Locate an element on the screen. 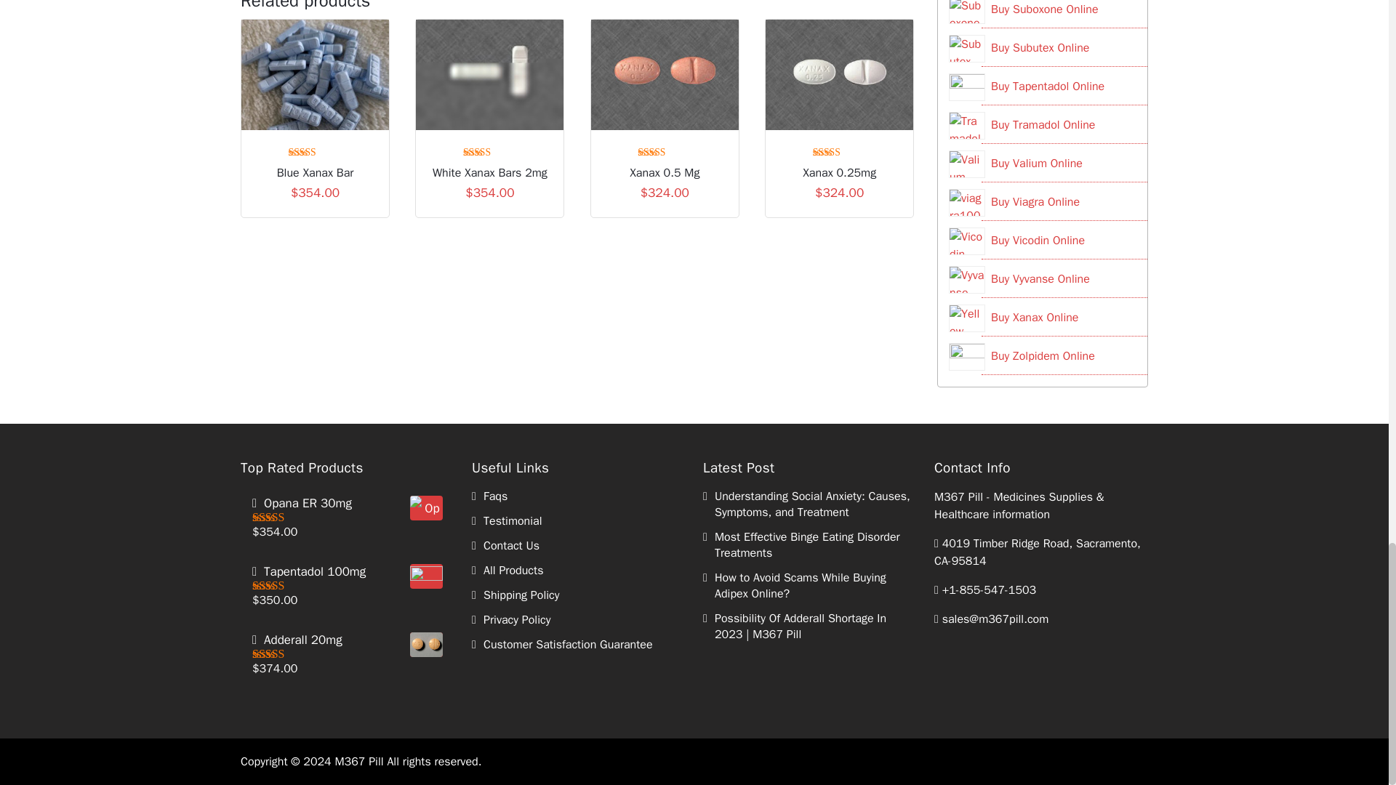  Rated 4.60 out of 5 is located at coordinates (316, 150).